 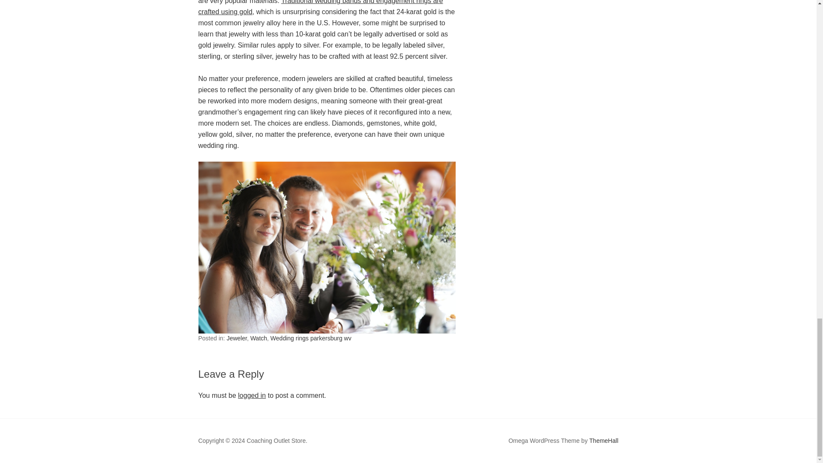 I want to click on logged in, so click(x=252, y=395).